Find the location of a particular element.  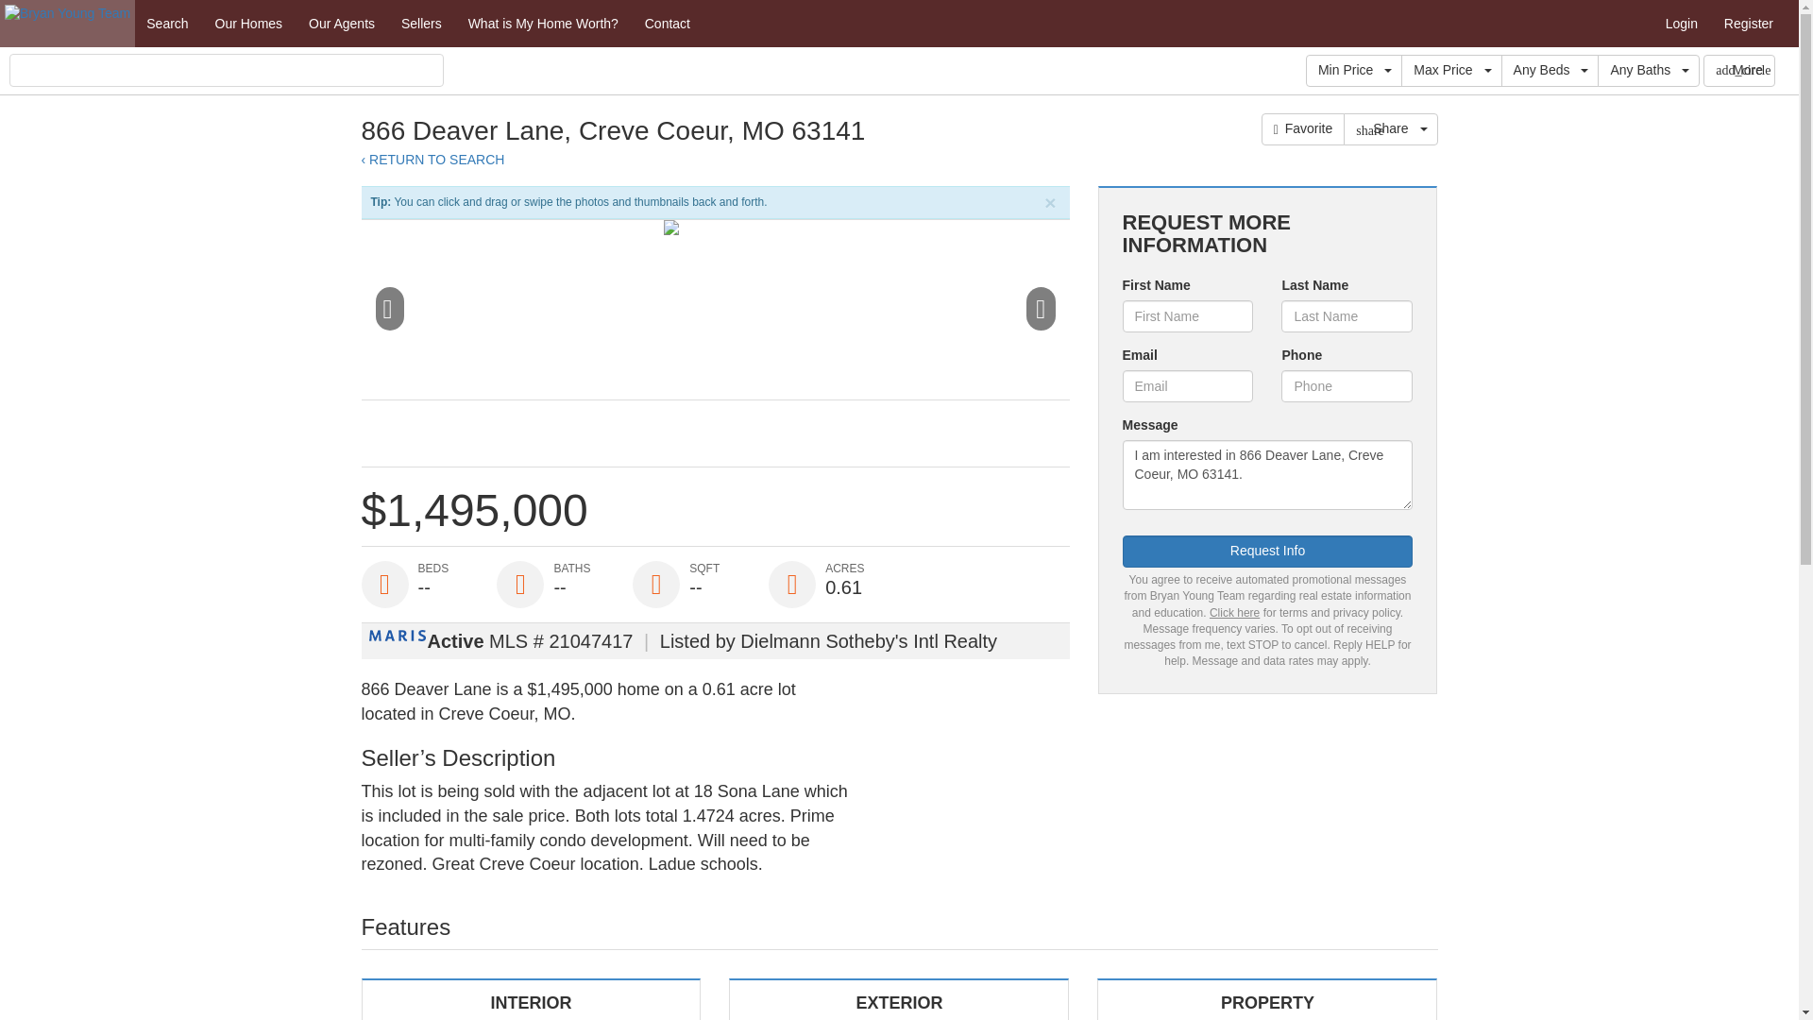

Min Price is located at coordinates (1353, 70).